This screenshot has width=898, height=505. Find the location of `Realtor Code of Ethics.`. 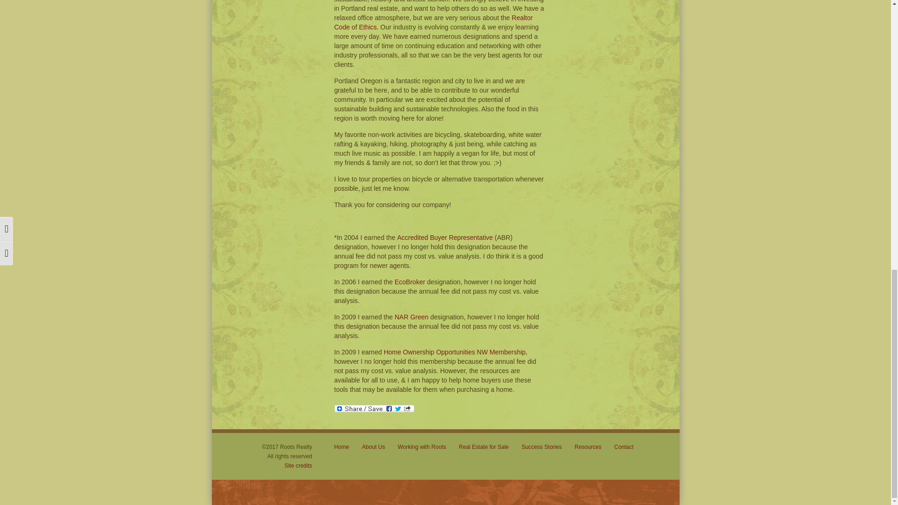

Realtor Code of Ethics. is located at coordinates (433, 22).